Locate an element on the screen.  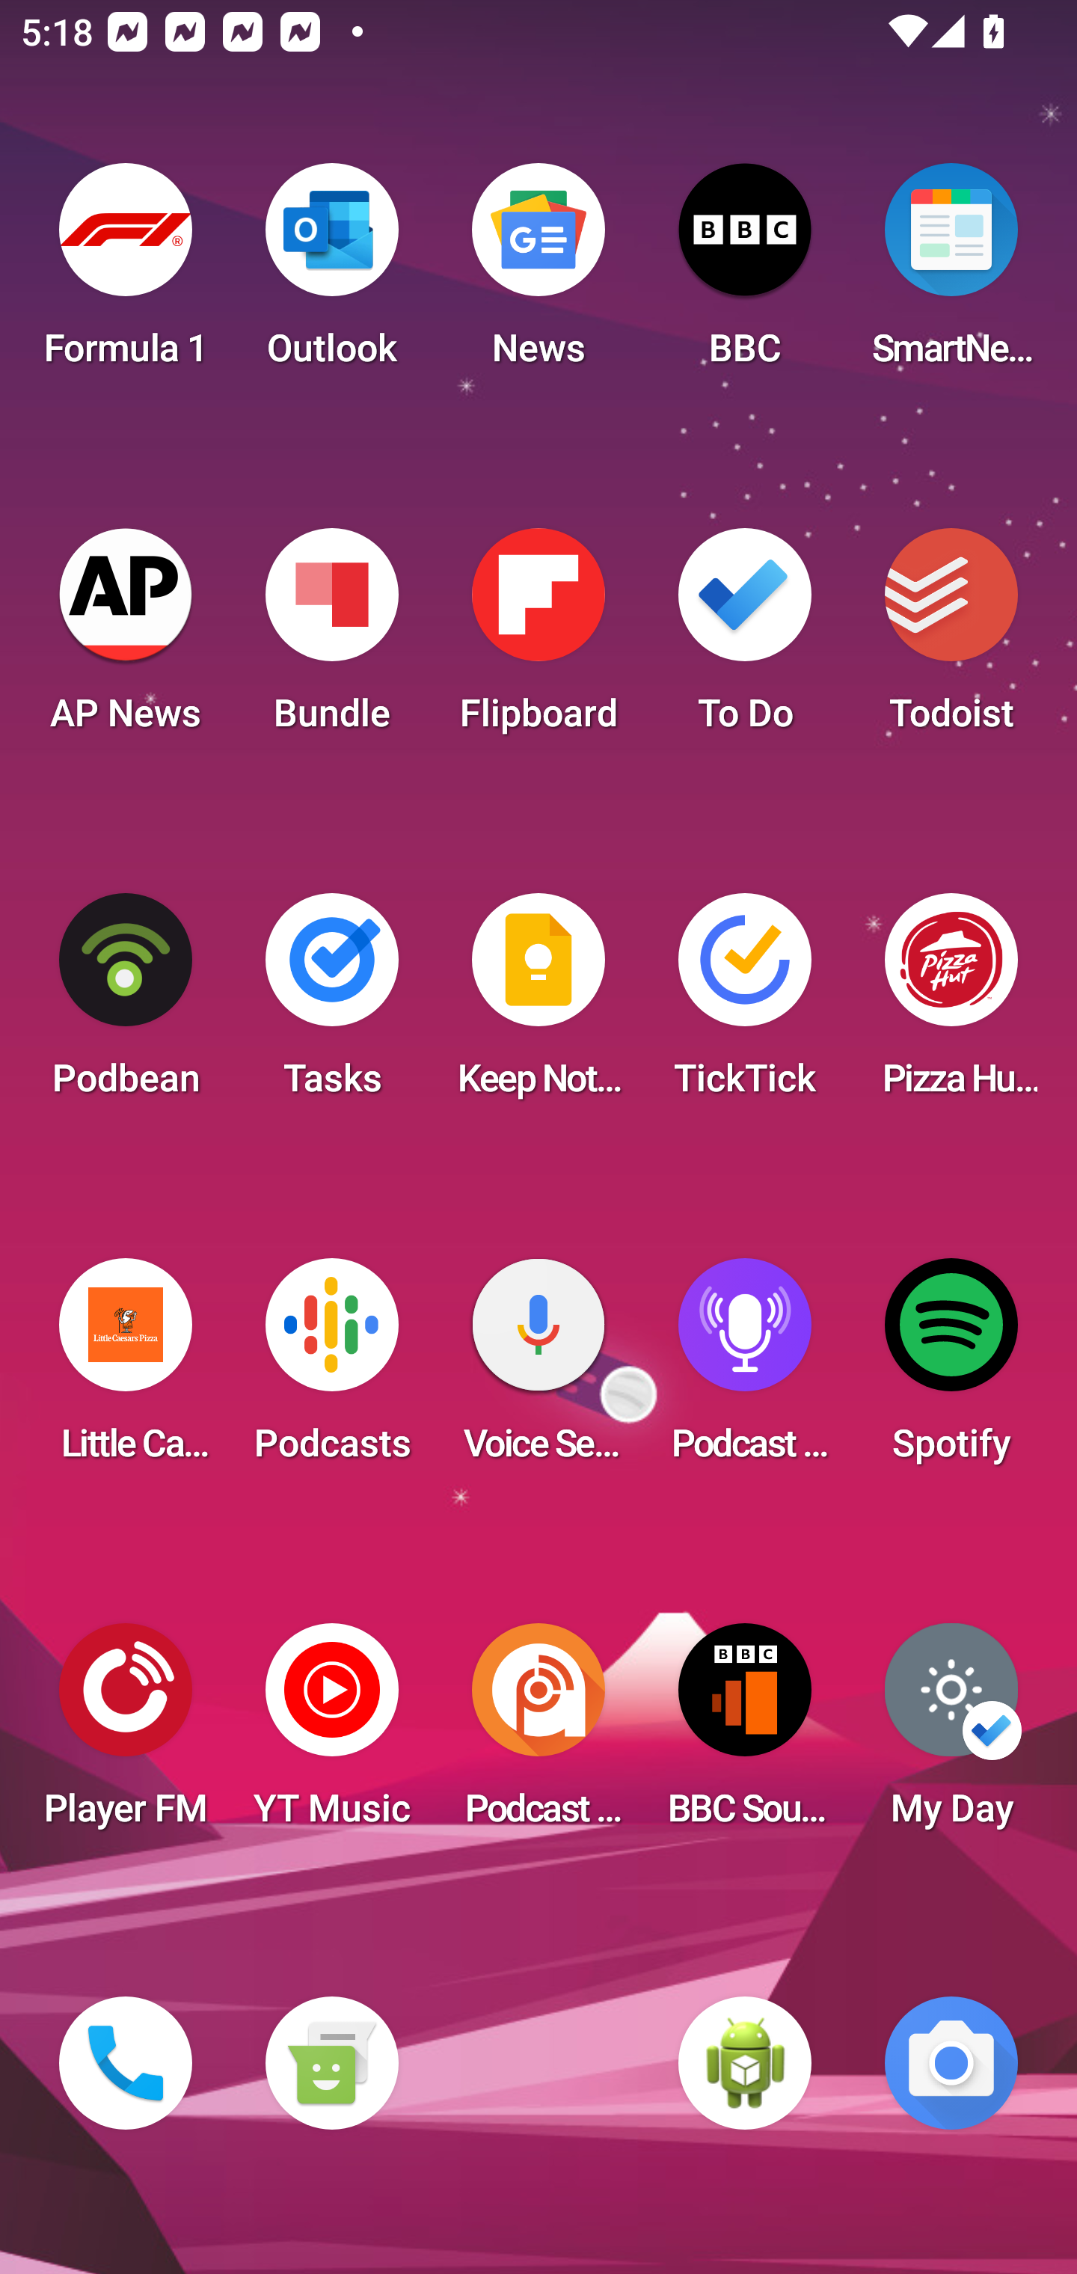
Podcasts is located at coordinates (331, 1369).